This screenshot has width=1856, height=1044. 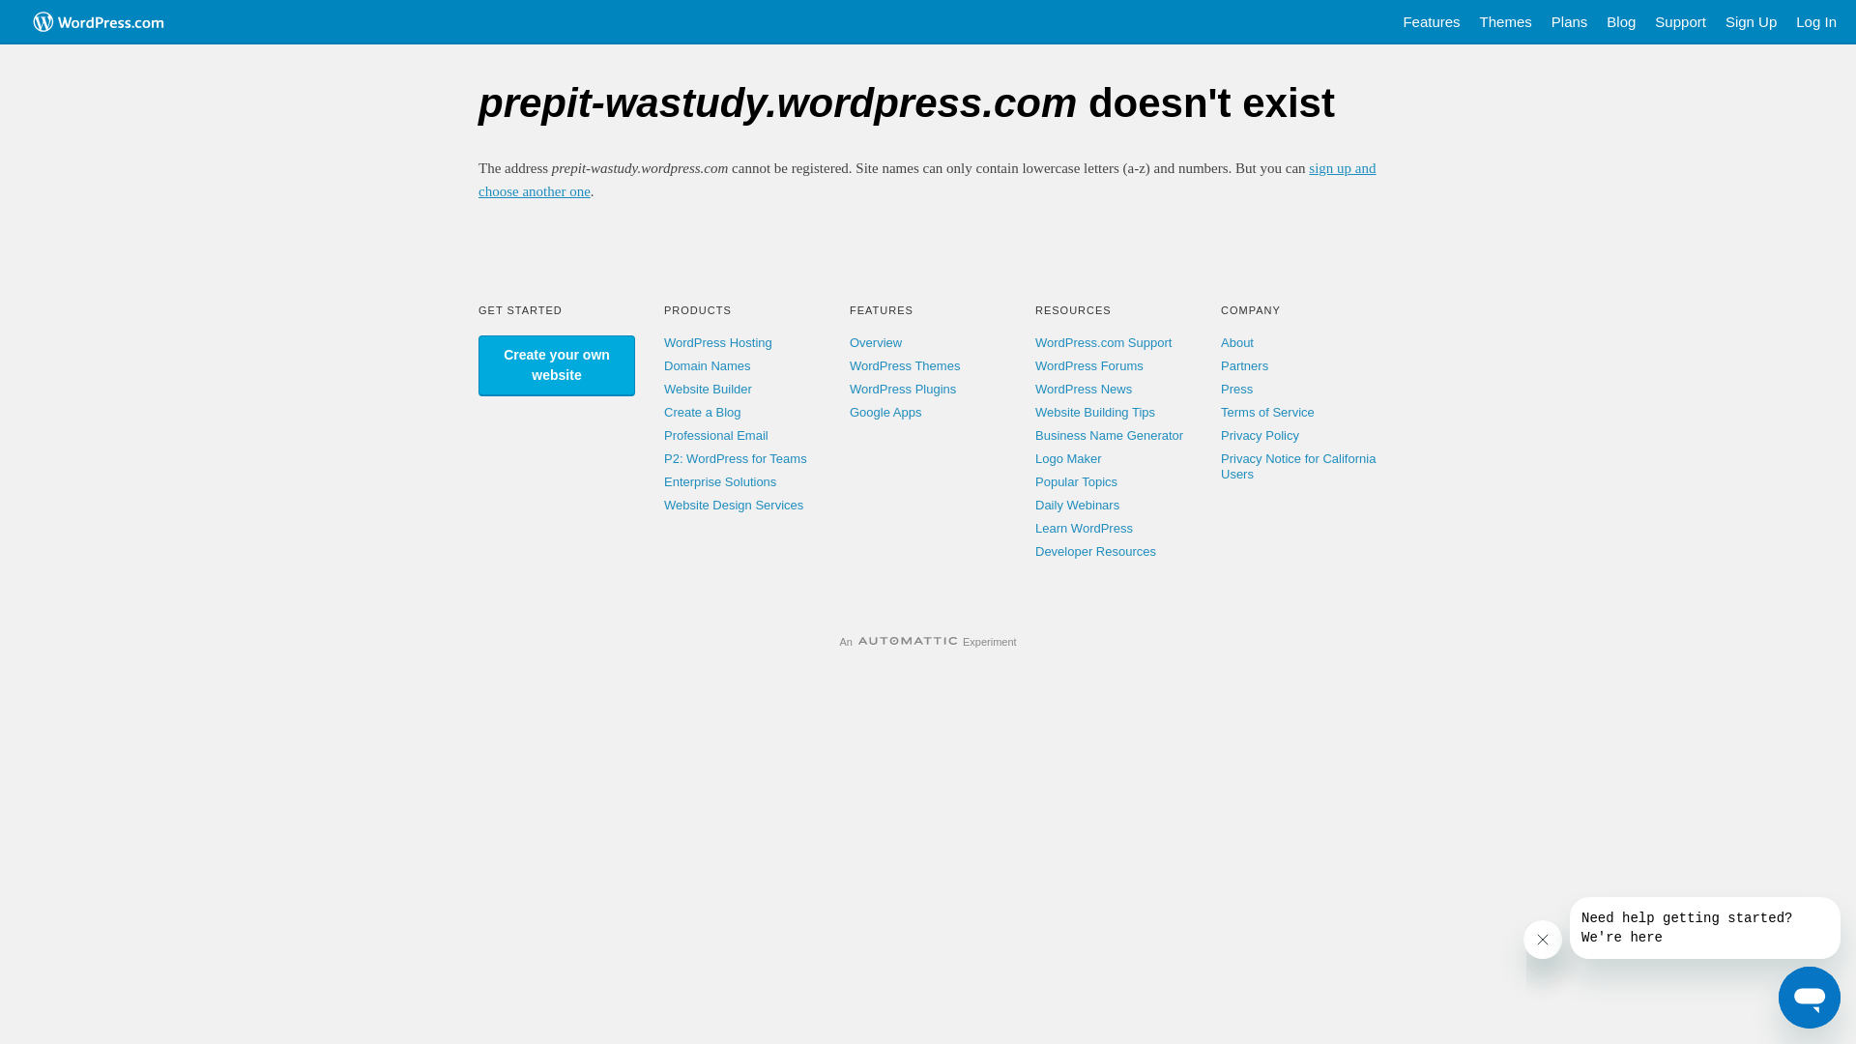 I want to click on Close message, so click(x=1543, y=940).